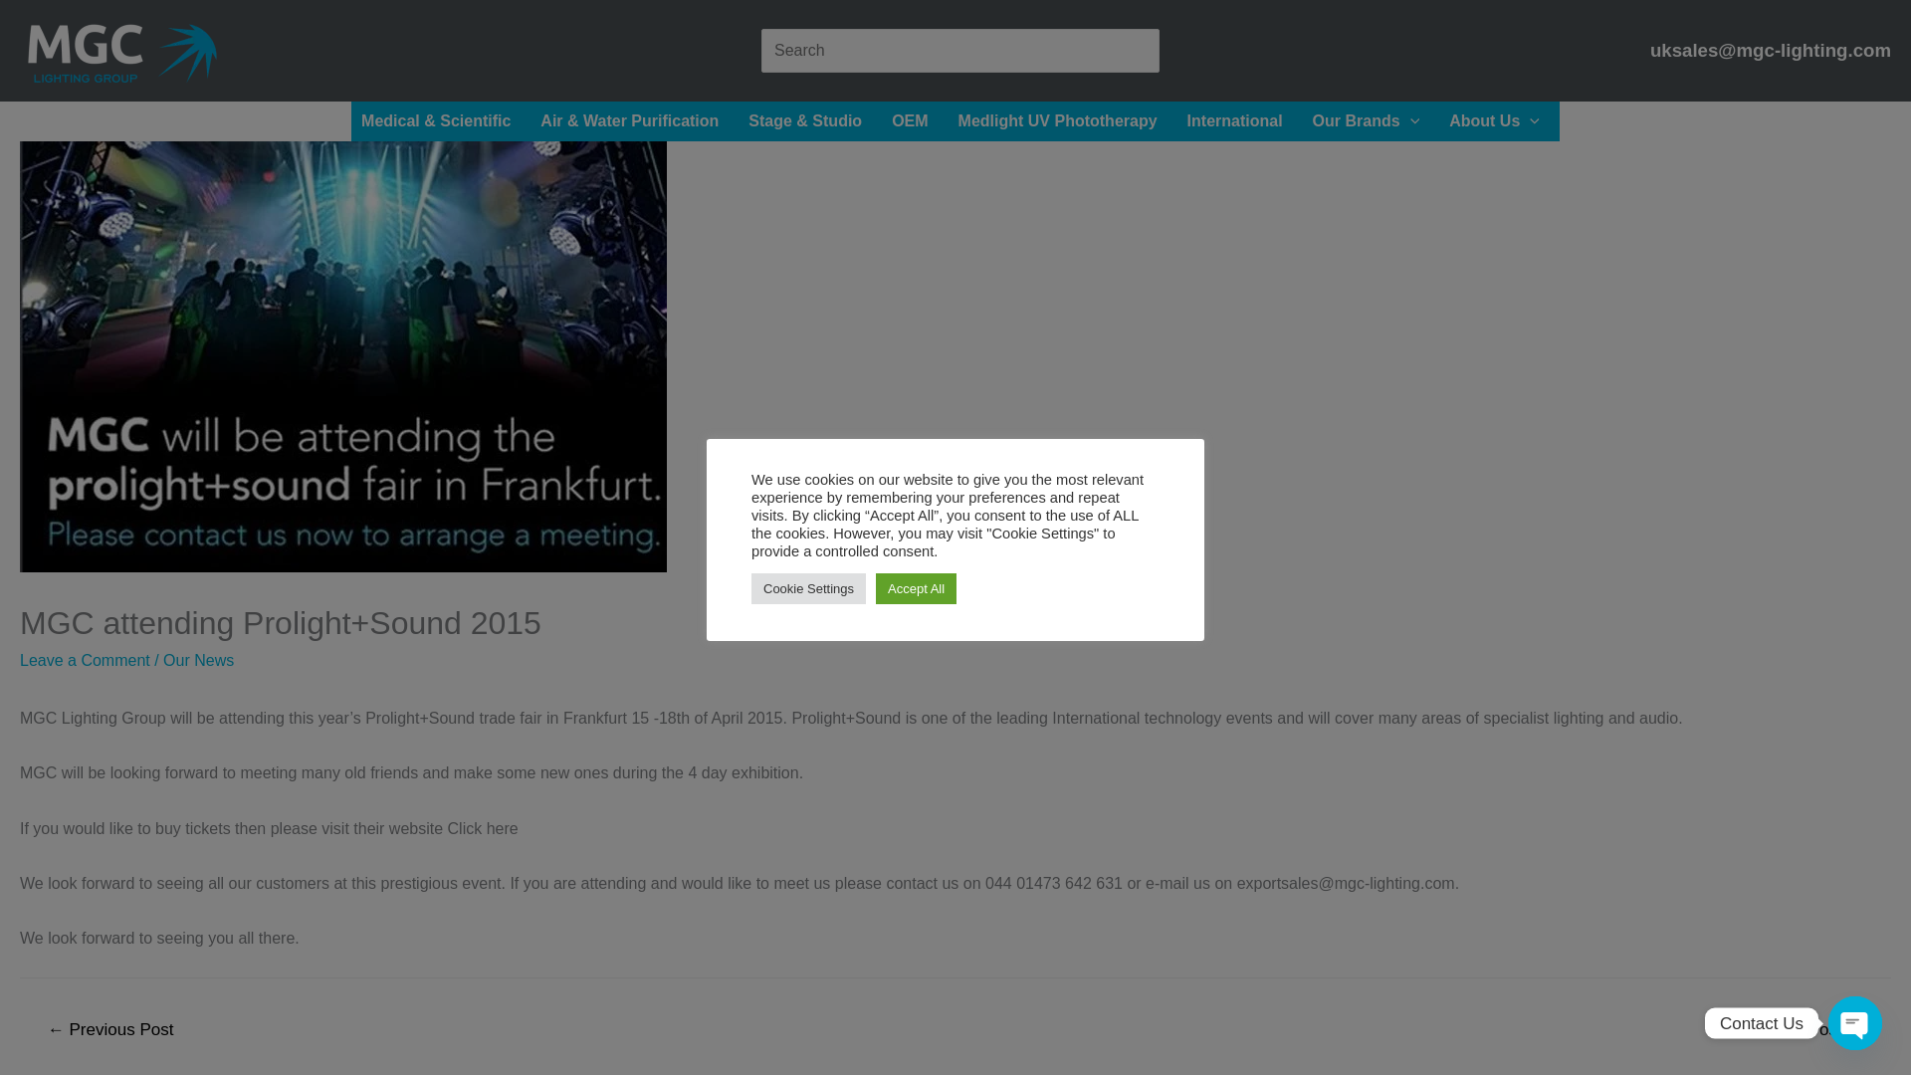  What do you see at coordinates (1240, 120) in the screenshot?
I see `International` at bounding box center [1240, 120].